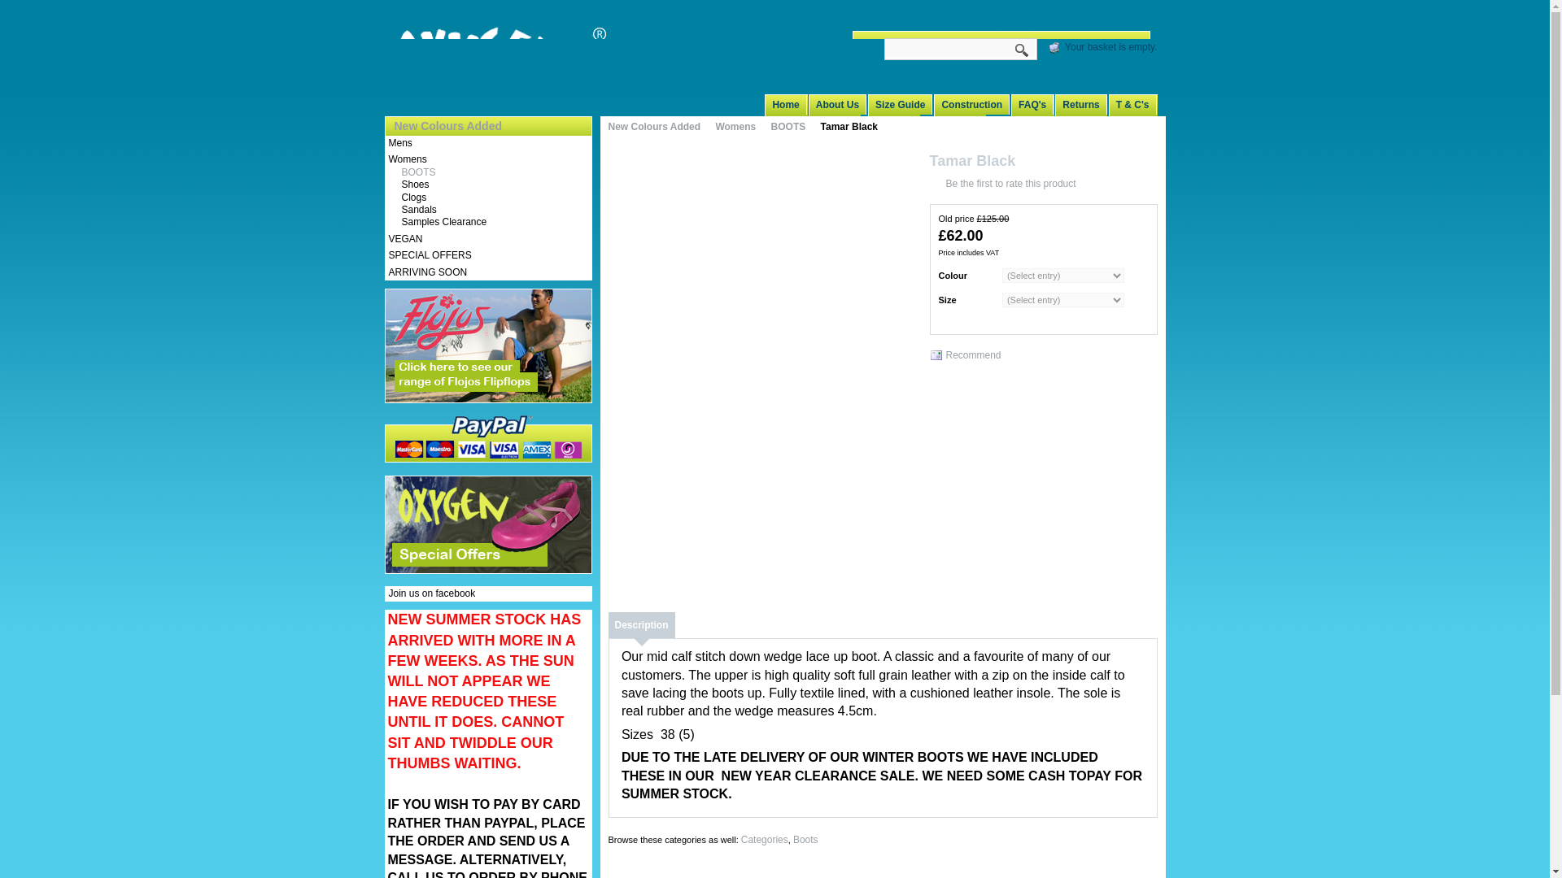  What do you see at coordinates (765, 840) in the screenshot?
I see `Categories` at bounding box center [765, 840].